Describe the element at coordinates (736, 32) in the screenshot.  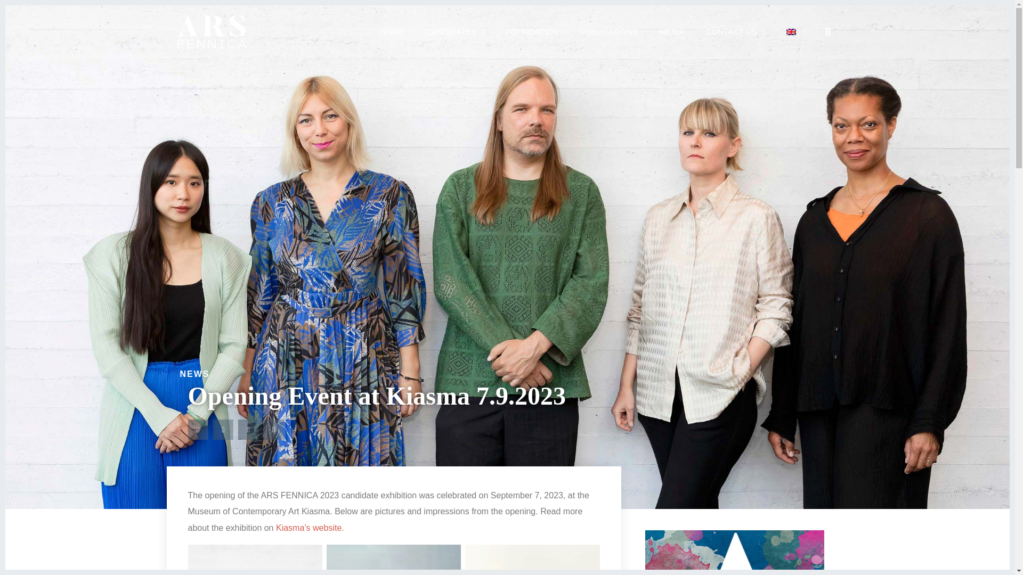
I see `CONTACT US` at that location.